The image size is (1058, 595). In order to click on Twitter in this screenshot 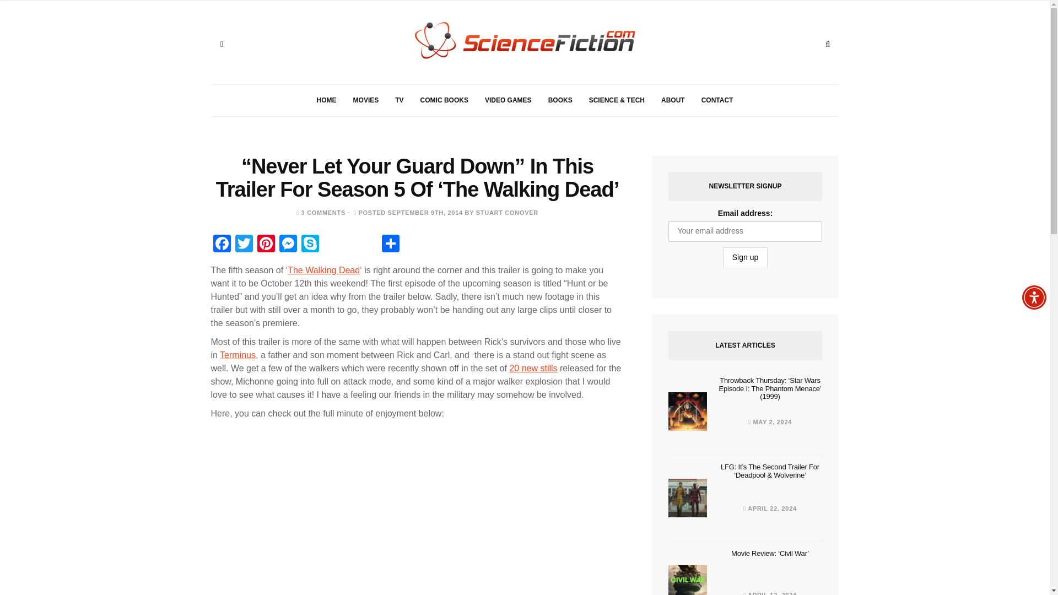, I will do `click(244, 245)`.